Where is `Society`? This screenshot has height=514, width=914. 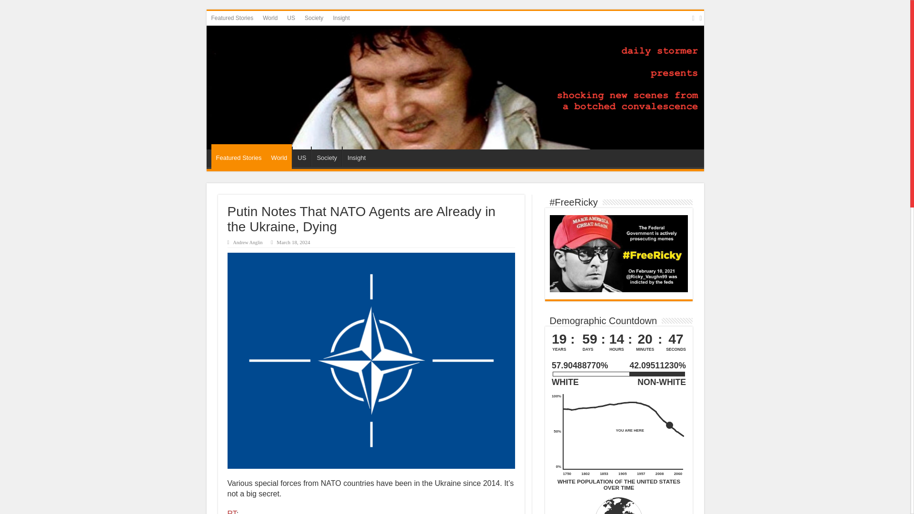 Society is located at coordinates (327, 156).